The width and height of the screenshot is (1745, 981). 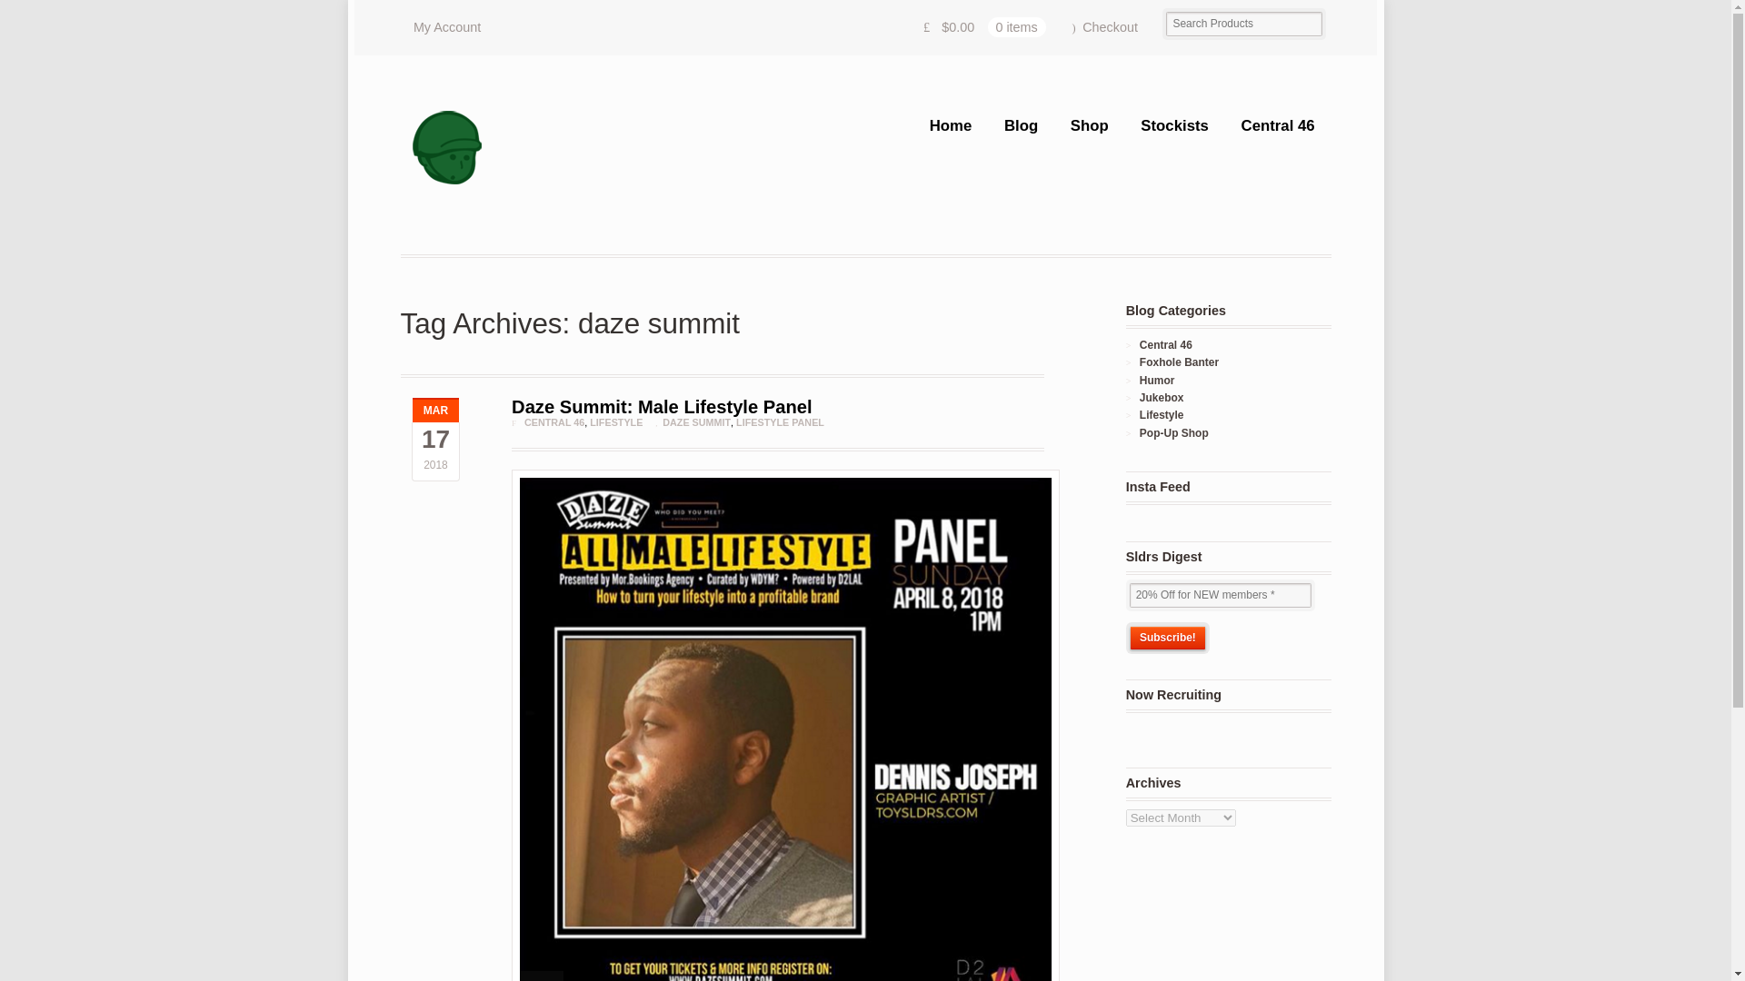 I want to click on Search, so click(x=89, y=13).